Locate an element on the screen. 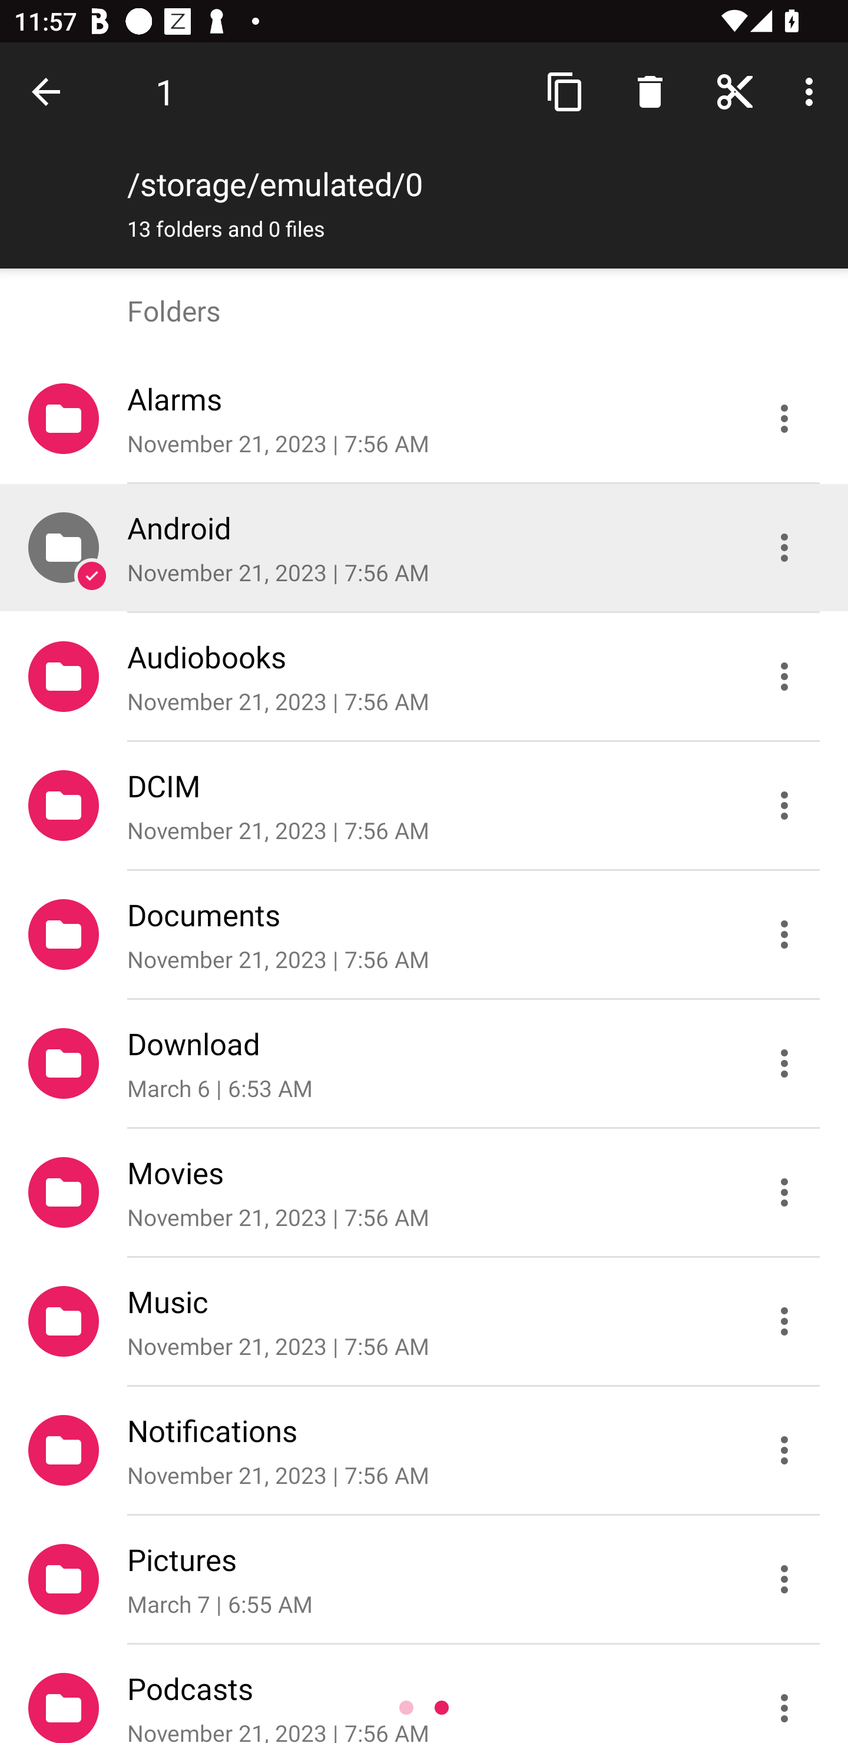 The image size is (848, 1743). More options is located at coordinates (813, 91).